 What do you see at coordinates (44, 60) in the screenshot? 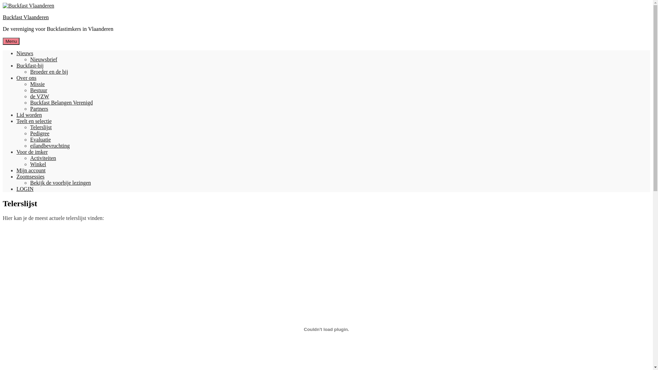
I see `Nieuwsbrief` at bounding box center [44, 60].